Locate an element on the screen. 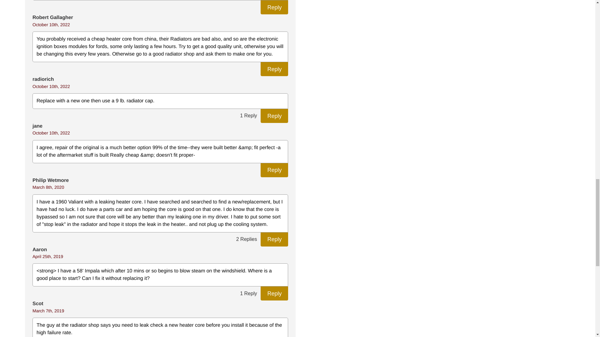  Reply is located at coordinates (274, 116).